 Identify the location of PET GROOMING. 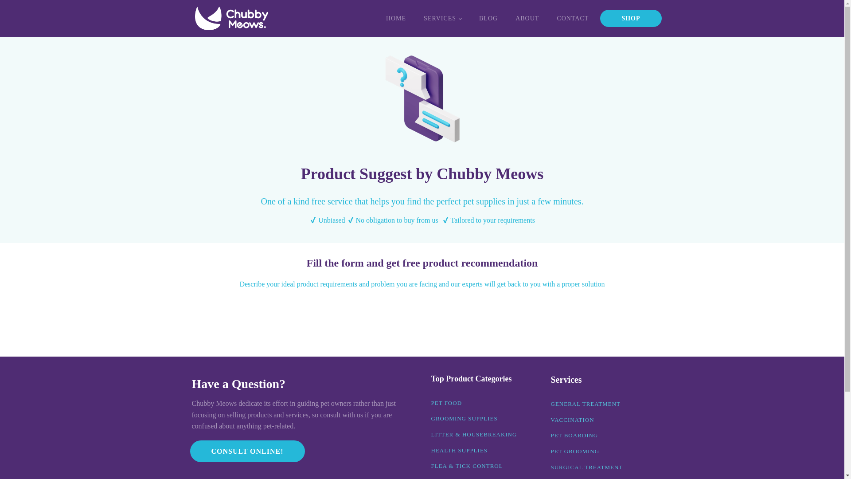
(574, 452).